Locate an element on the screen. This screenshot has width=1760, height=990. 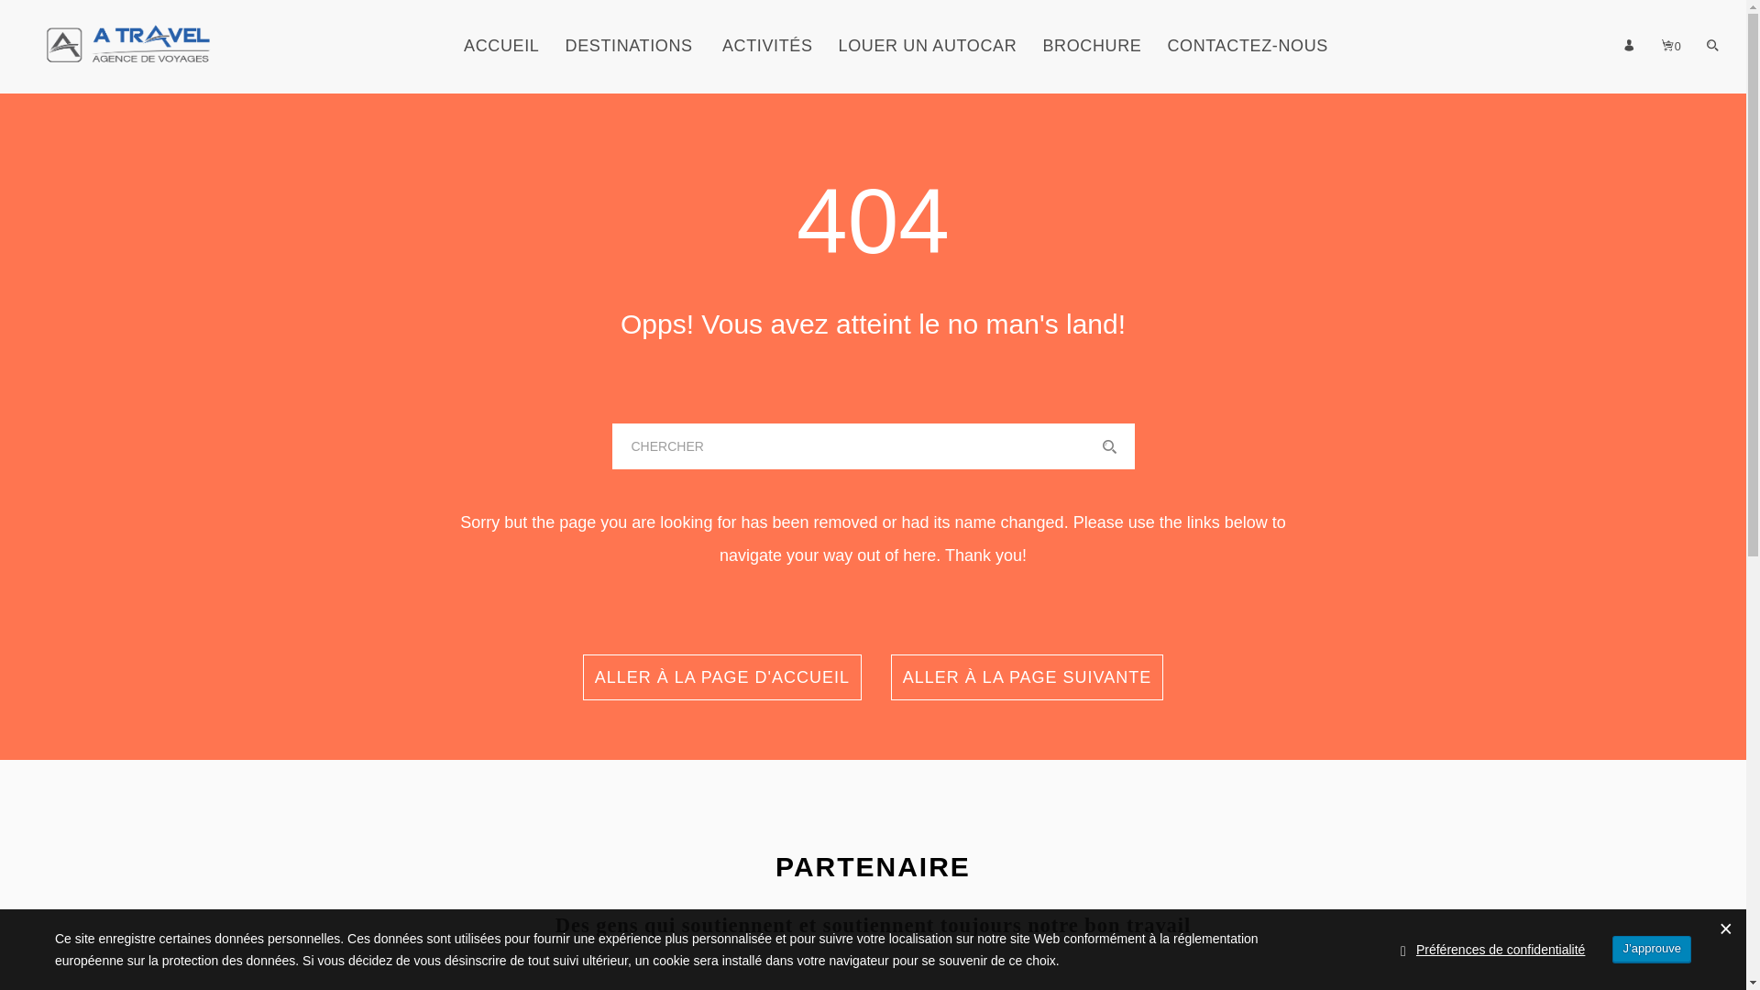
LOUER UN AUTOCAR is located at coordinates (928, 65).